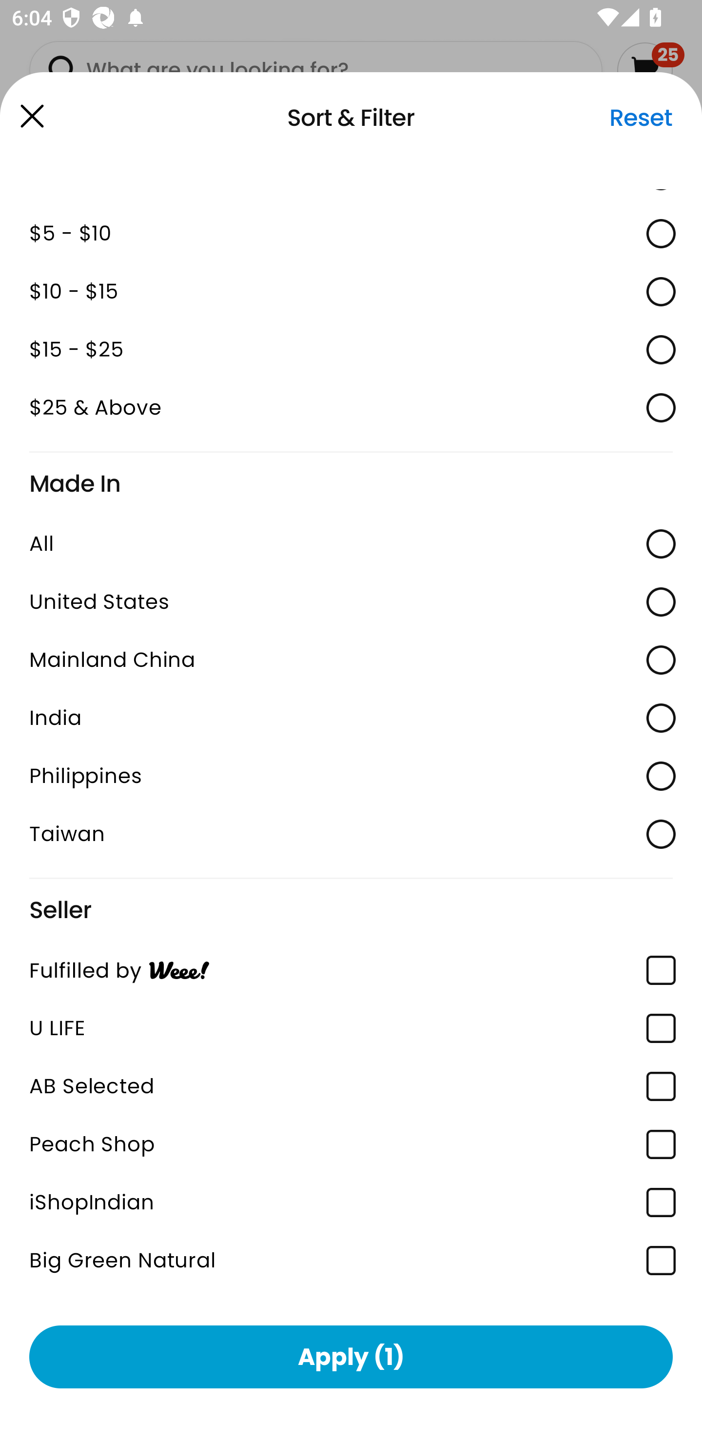  I want to click on Reset, so click(641, 118).